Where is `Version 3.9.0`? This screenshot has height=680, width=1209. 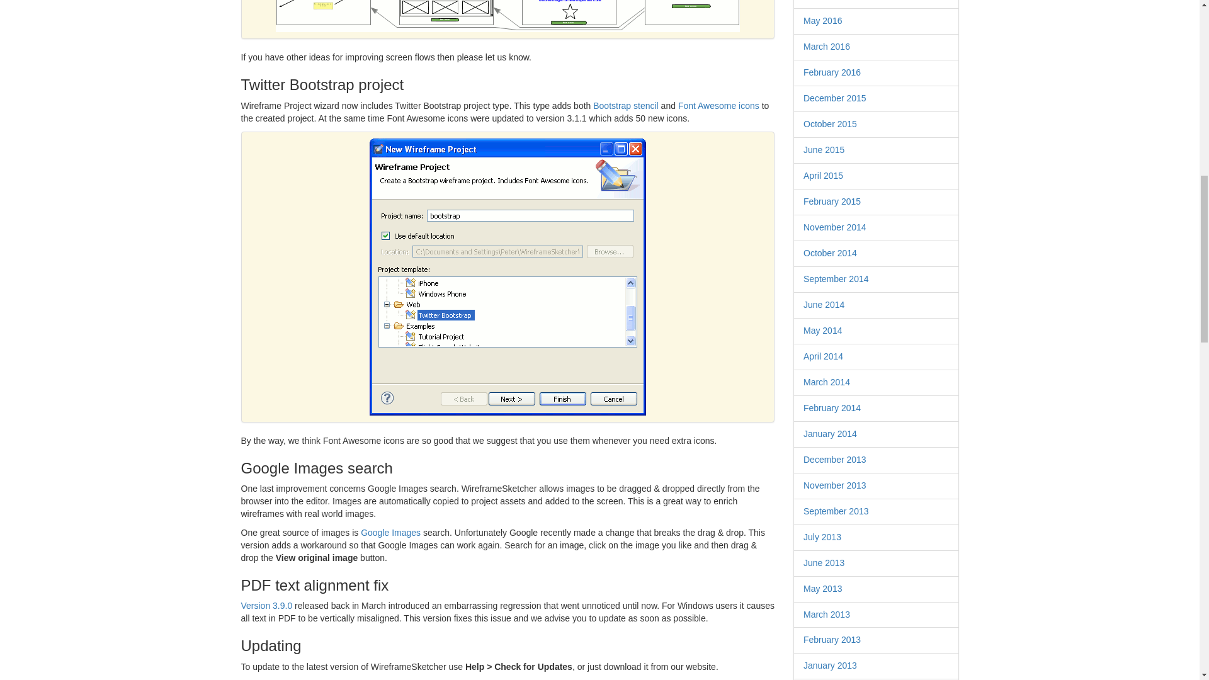
Version 3.9.0 is located at coordinates (266, 605).